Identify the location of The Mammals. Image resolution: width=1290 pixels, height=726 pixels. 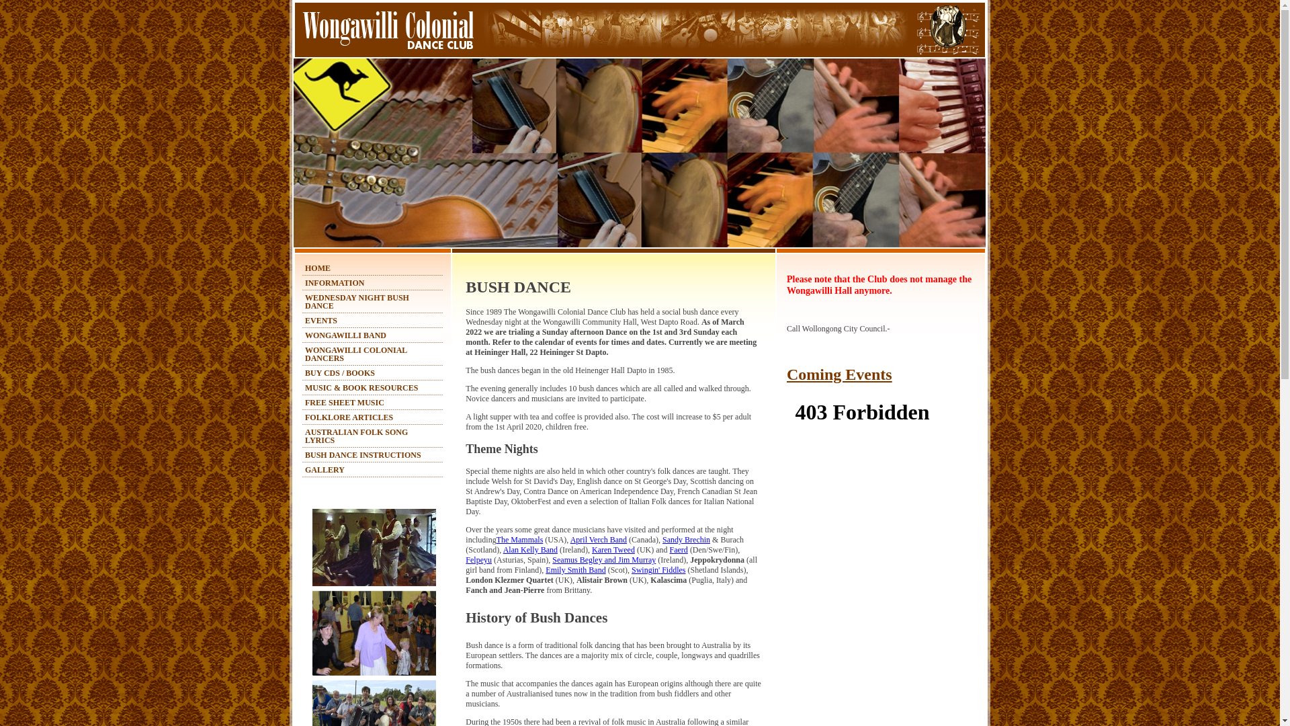
(520, 540).